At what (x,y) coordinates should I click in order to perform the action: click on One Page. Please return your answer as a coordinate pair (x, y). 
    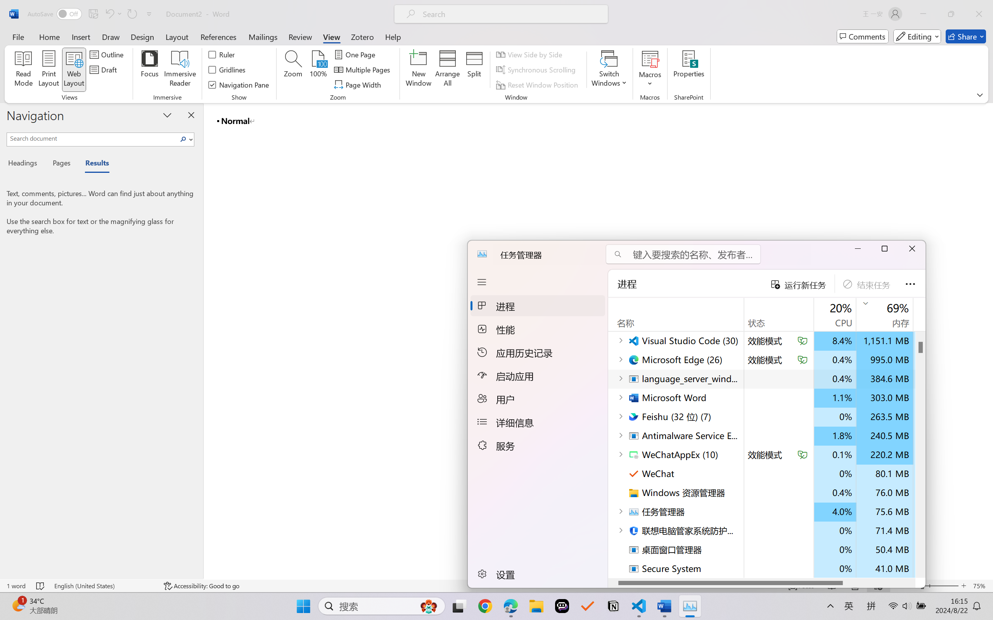
    Looking at the image, I should click on (356, 54).